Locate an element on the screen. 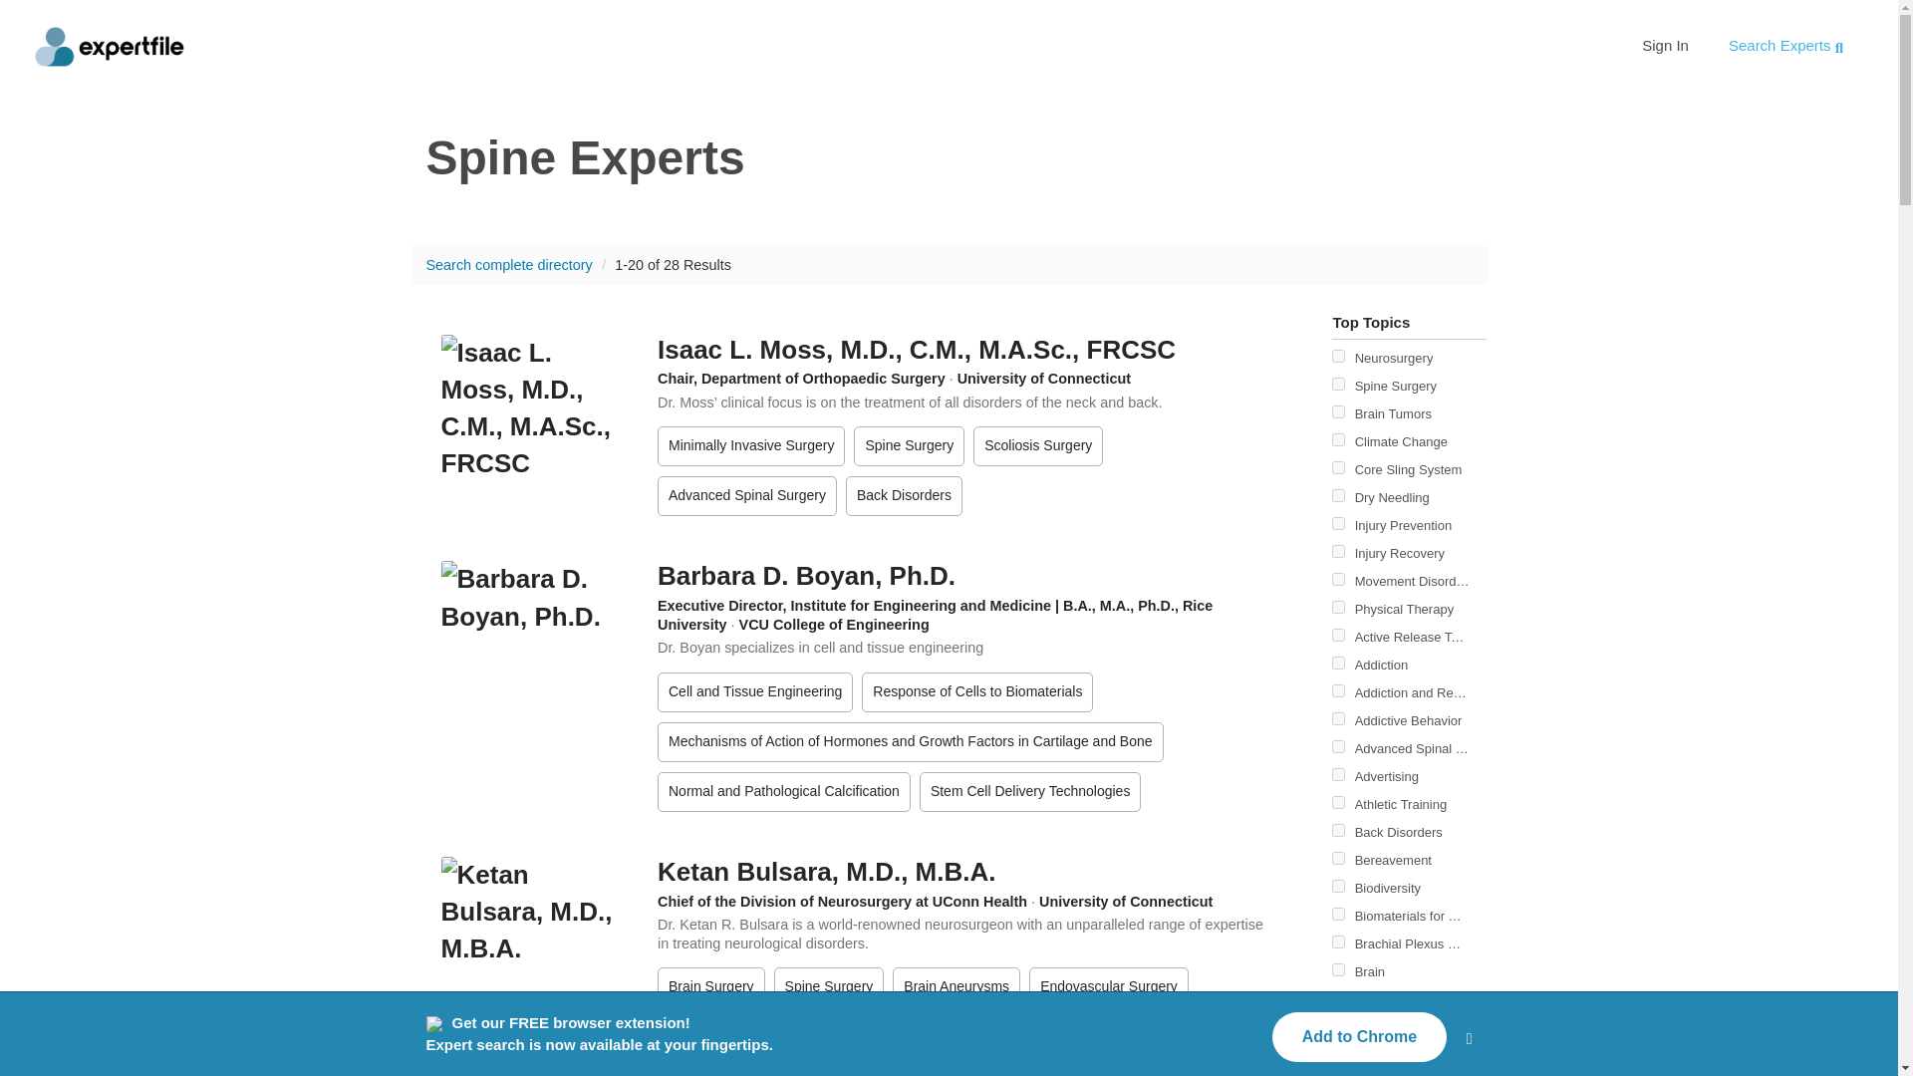 The width and height of the screenshot is (1913, 1076). Biodiversity is located at coordinates (1337, 887).